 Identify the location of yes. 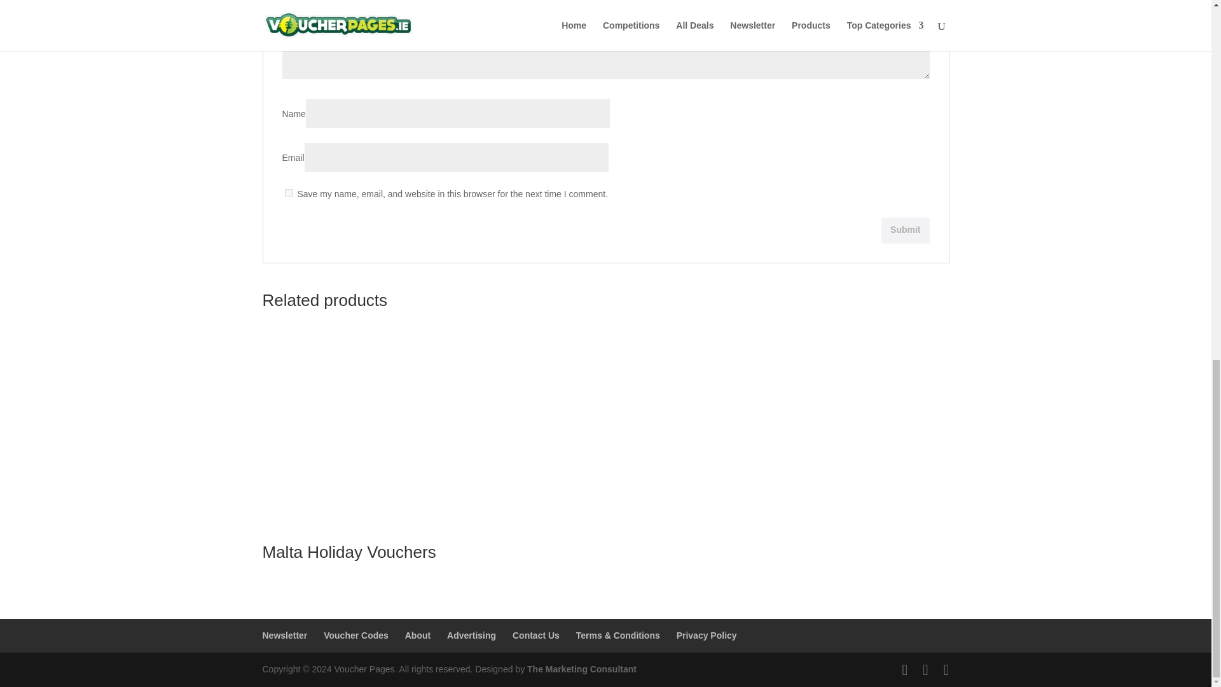
(289, 193).